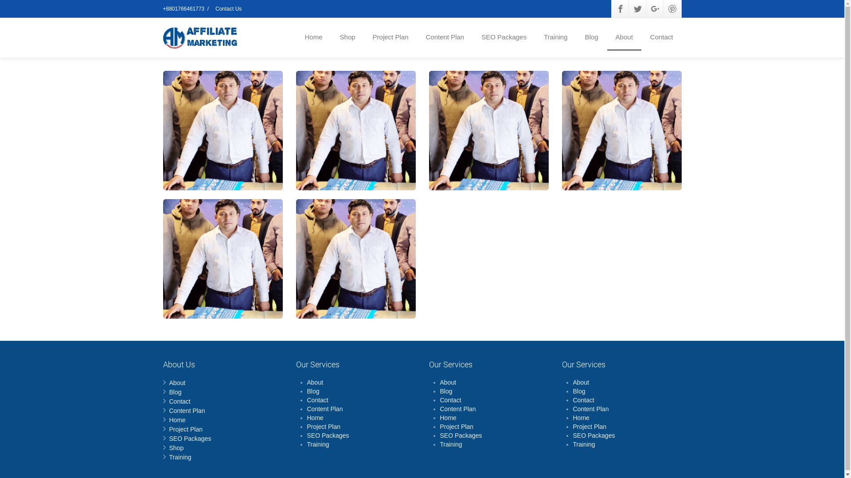  What do you see at coordinates (448, 382) in the screenshot?
I see `About` at bounding box center [448, 382].